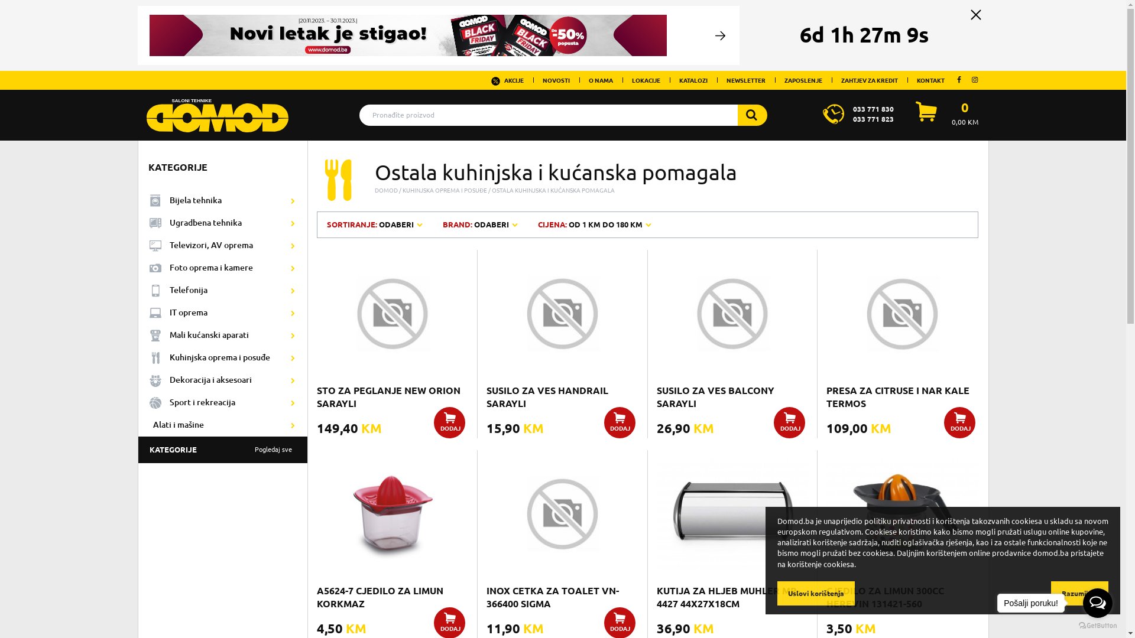  What do you see at coordinates (595, 224) in the screenshot?
I see `CIJENA: OD 1 KM DO 180 KM` at bounding box center [595, 224].